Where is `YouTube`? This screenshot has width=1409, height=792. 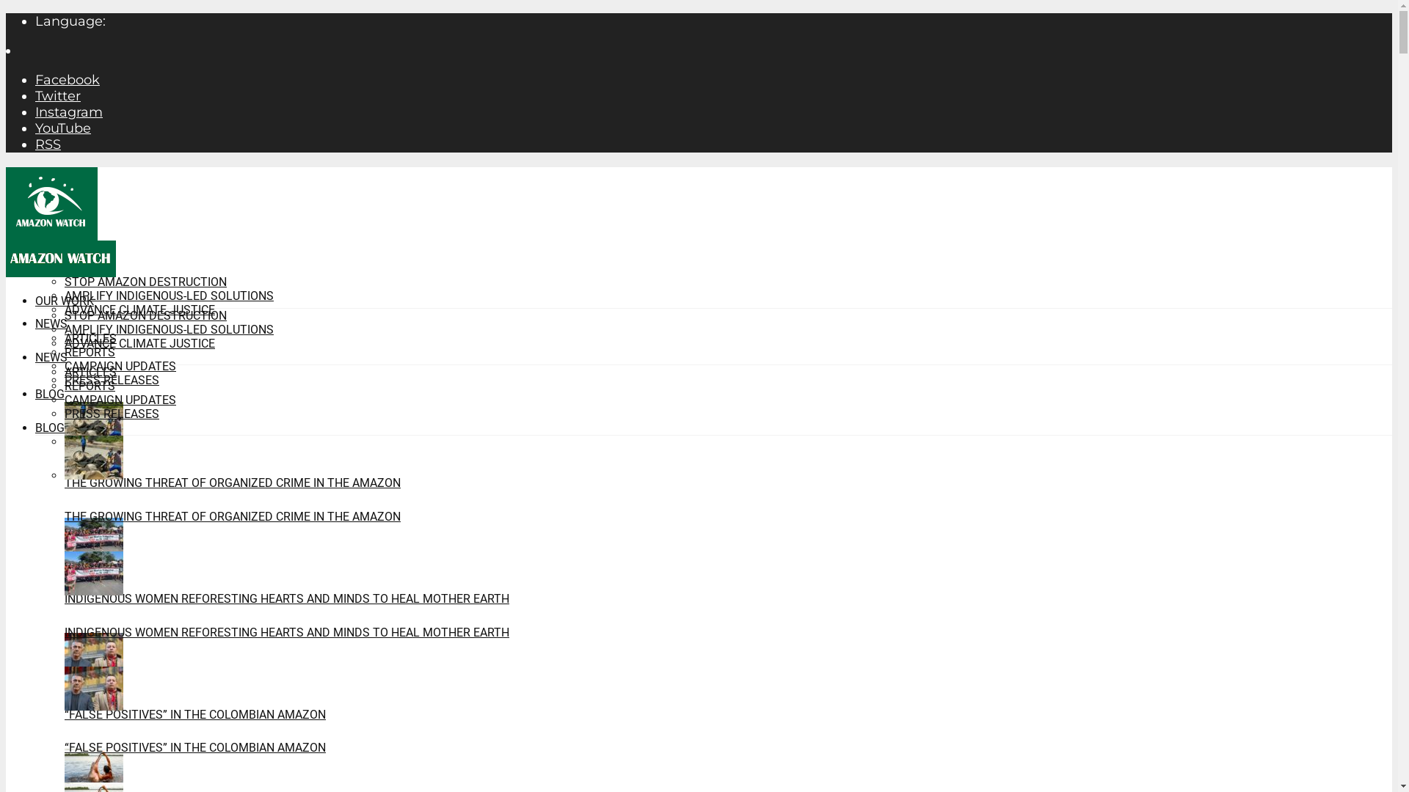
YouTube is located at coordinates (63, 128).